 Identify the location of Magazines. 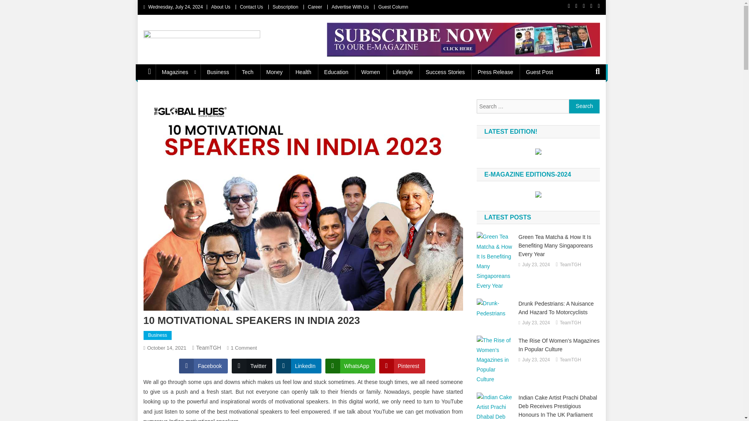
(178, 72).